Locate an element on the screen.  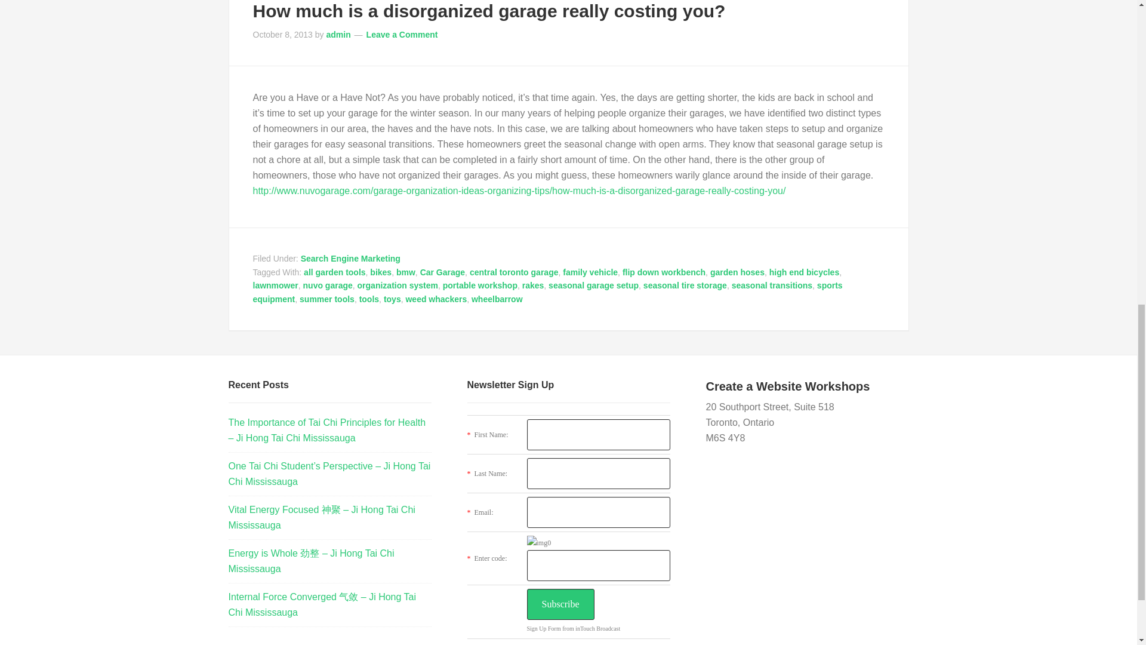
Subscribe is located at coordinates (560, 604).